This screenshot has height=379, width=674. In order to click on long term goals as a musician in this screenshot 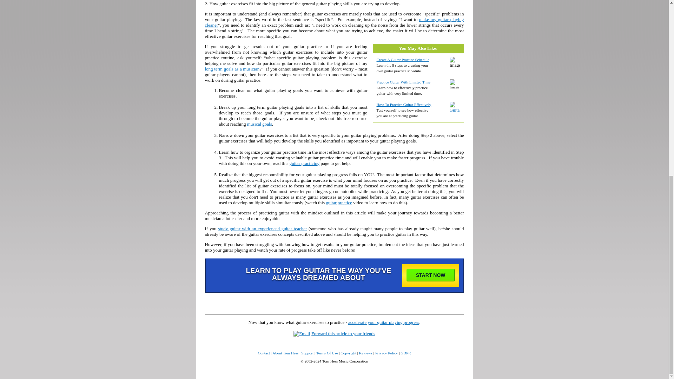, I will do `click(232, 68)`.